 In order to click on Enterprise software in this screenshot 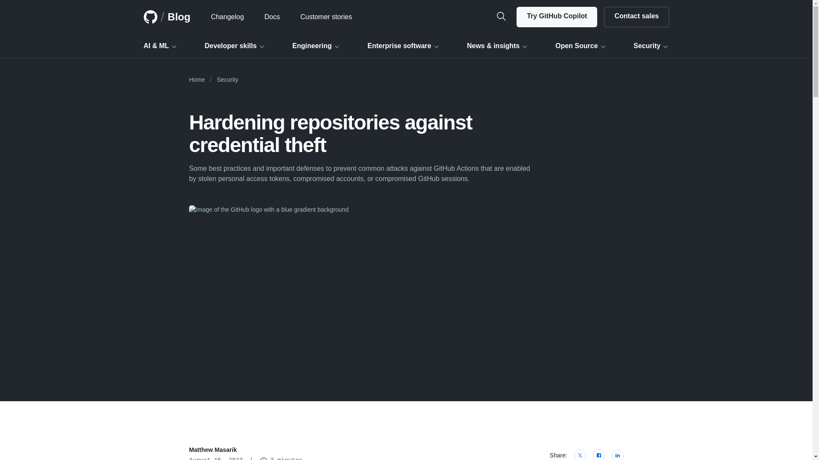, I will do `click(404, 46)`.